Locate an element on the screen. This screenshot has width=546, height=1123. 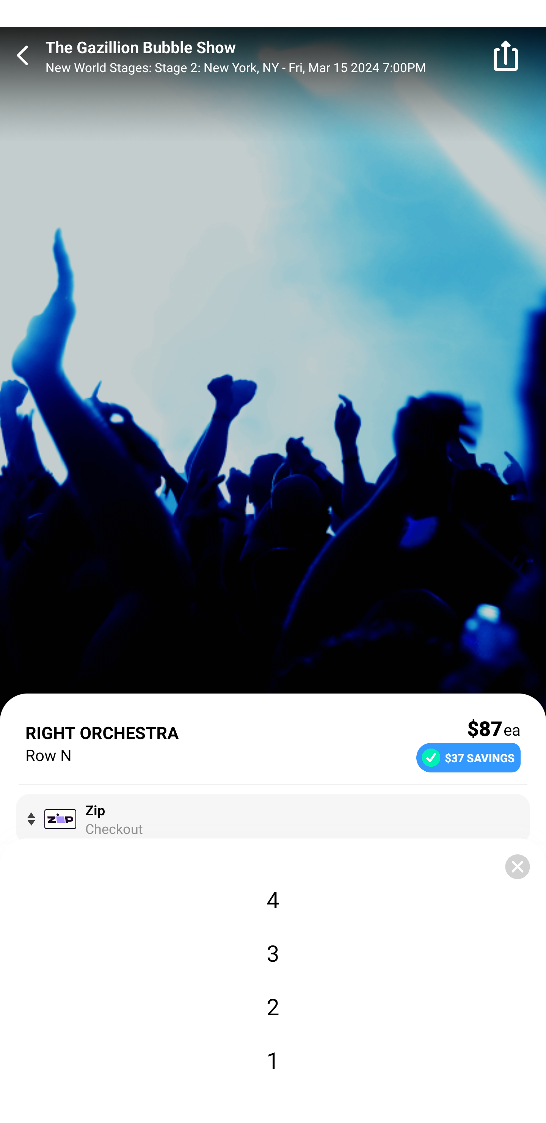
3 is located at coordinates (273, 953).